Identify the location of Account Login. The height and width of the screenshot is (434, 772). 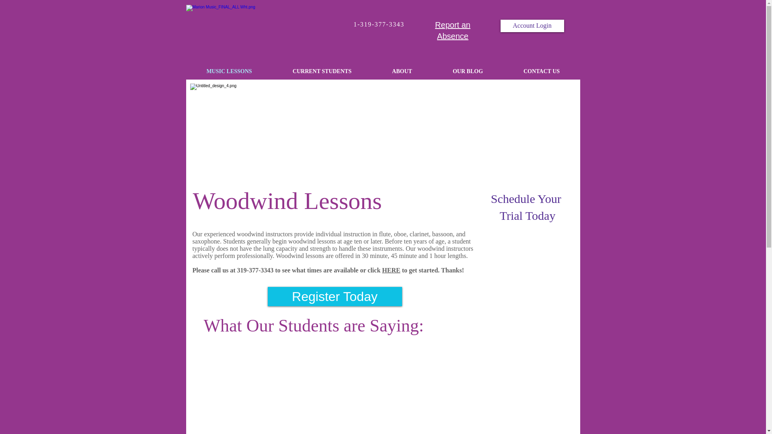
(532, 26).